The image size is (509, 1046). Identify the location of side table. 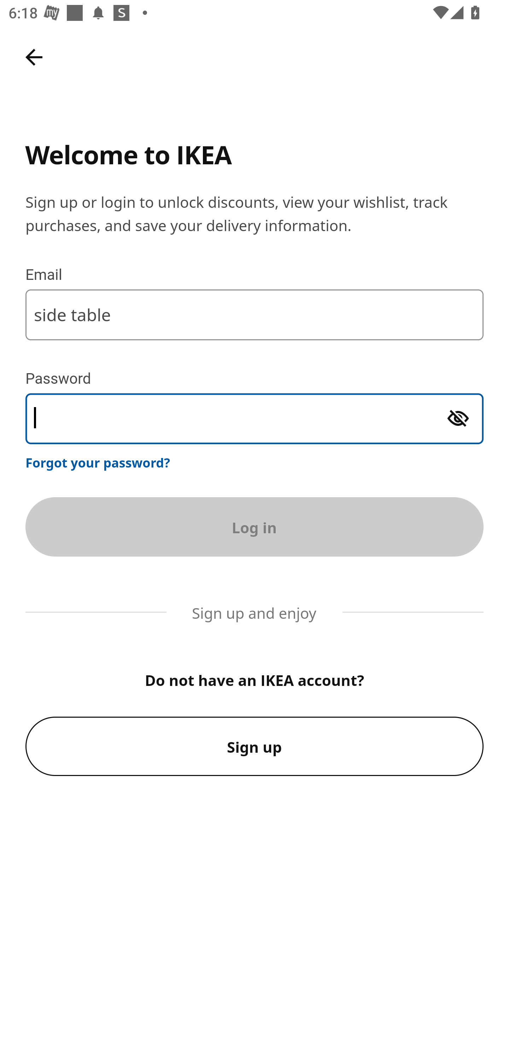
(255, 315).